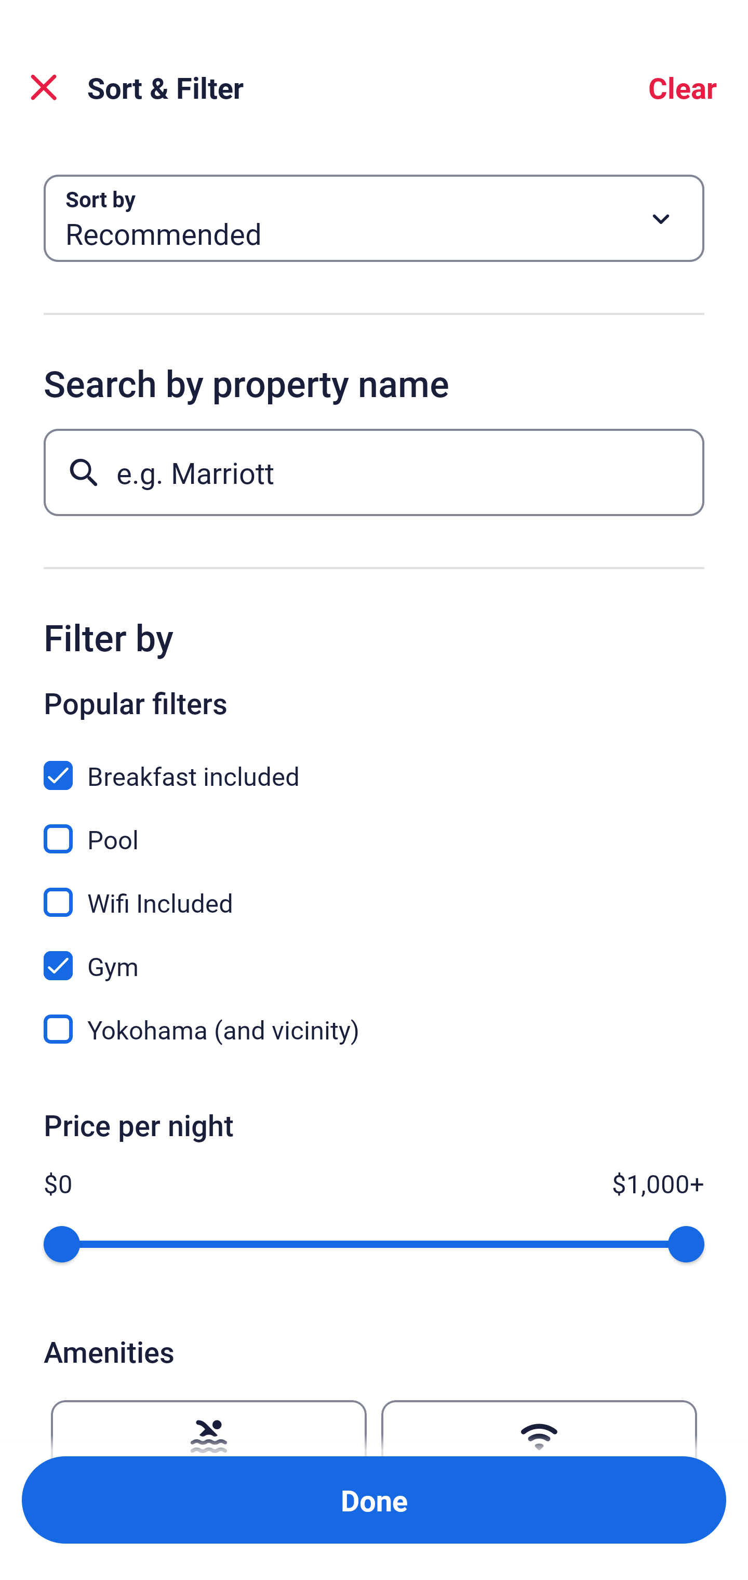 The height and width of the screenshot is (1580, 748). Describe the element at coordinates (374, 472) in the screenshot. I see `e.g. Marriott Button` at that location.